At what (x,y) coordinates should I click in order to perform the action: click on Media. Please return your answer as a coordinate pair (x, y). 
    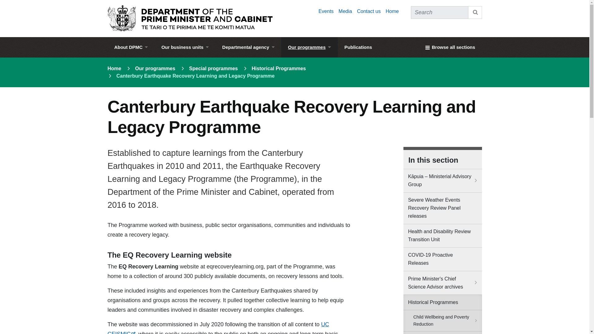
    Looking at the image, I should click on (345, 11).